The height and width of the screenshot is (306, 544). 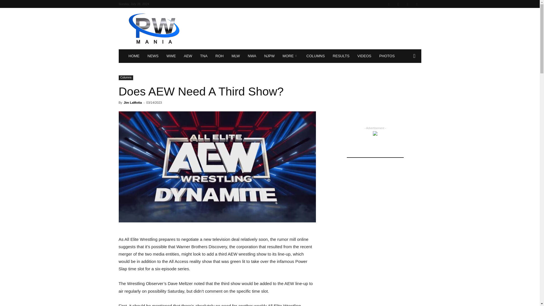 What do you see at coordinates (235, 56) in the screenshot?
I see `MLW` at bounding box center [235, 56].